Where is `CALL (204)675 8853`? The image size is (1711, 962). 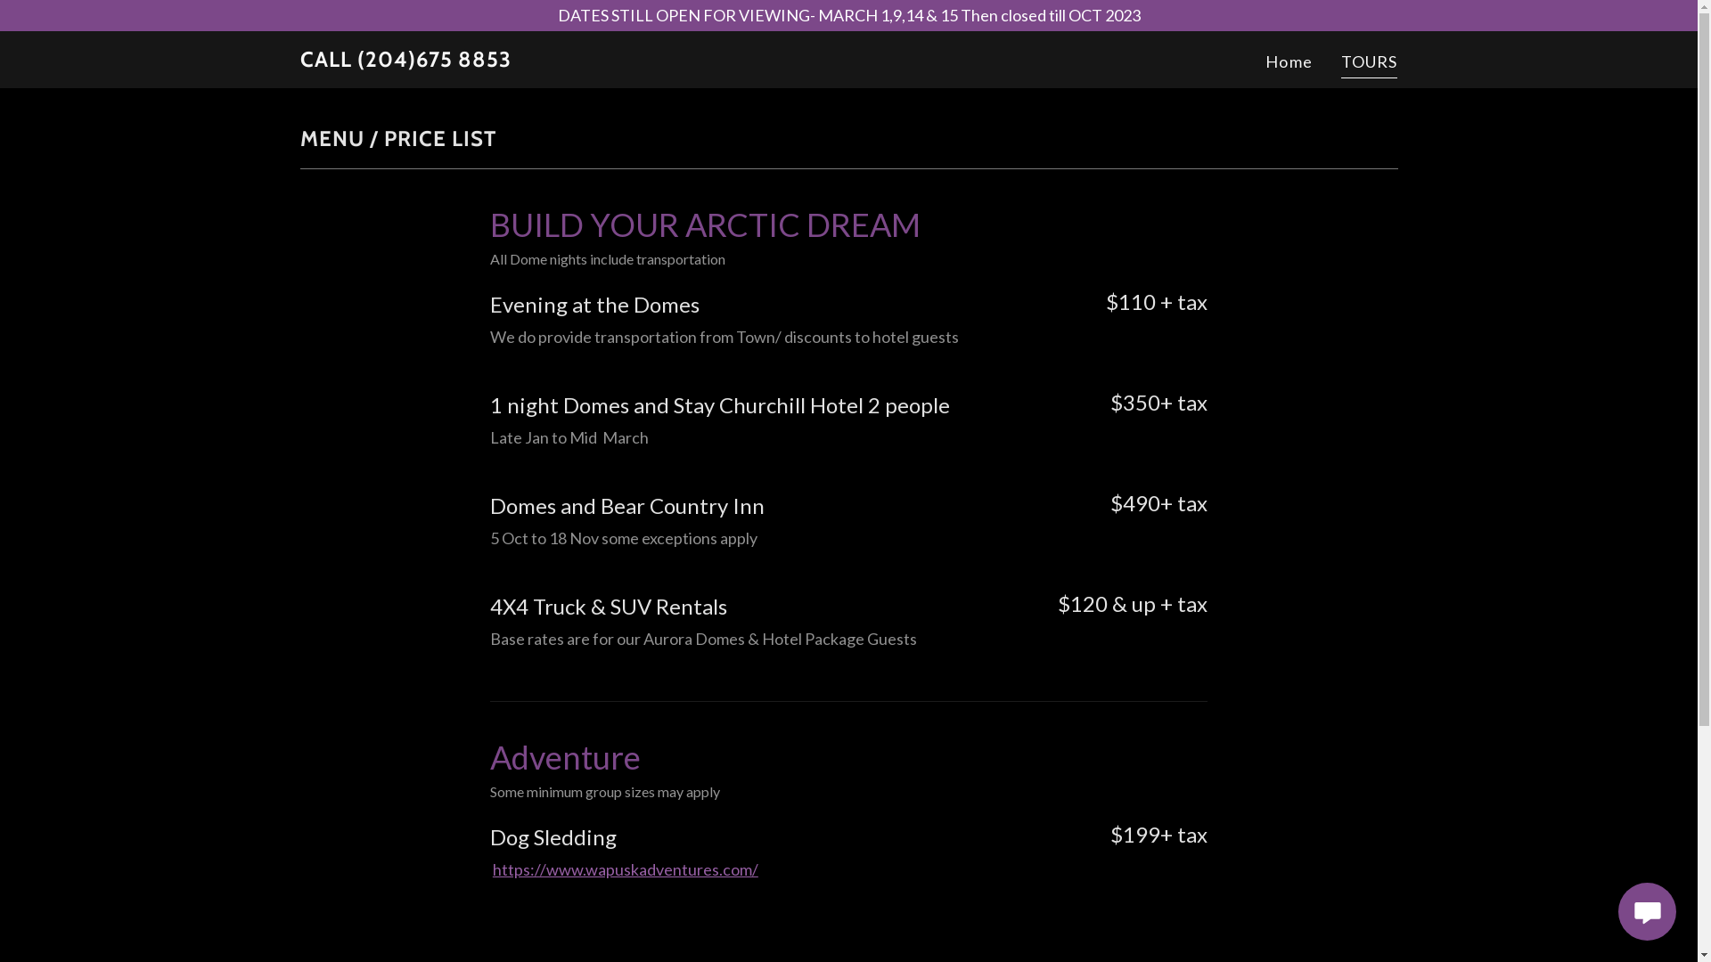
CALL (204)675 8853 is located at coordinates (405, 61).